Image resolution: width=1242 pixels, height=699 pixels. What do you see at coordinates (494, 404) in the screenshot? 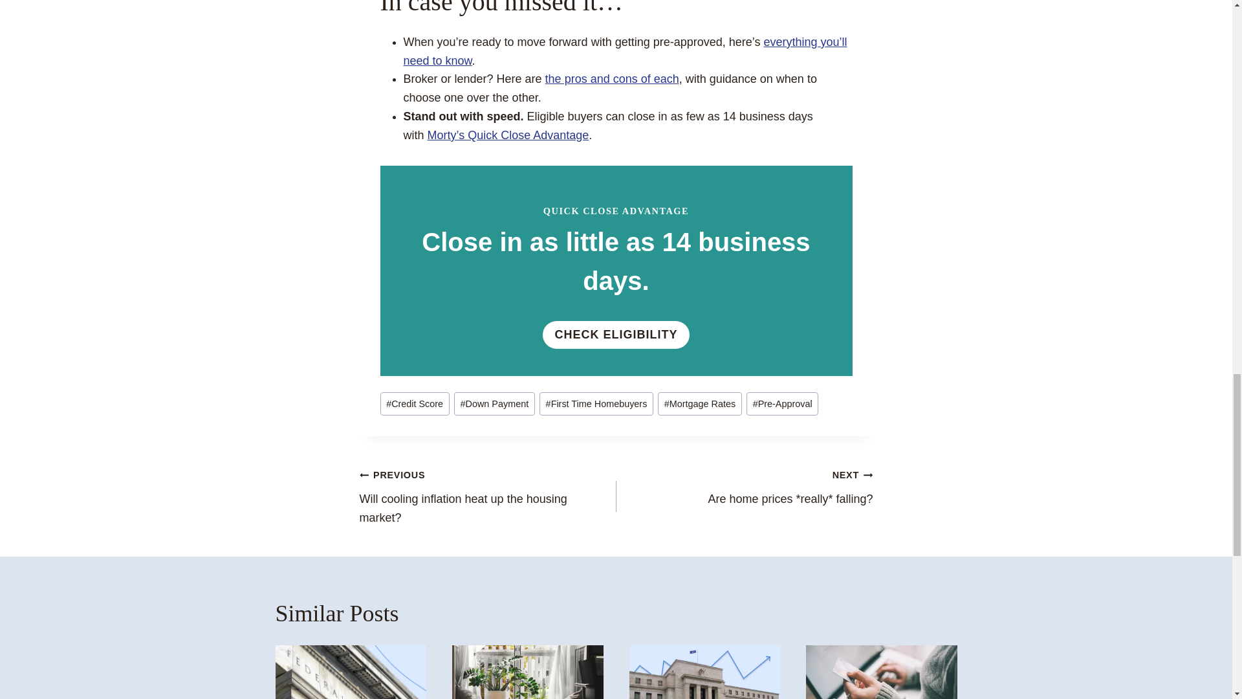
I see `Down Payment` at bounding box center [494, 404].